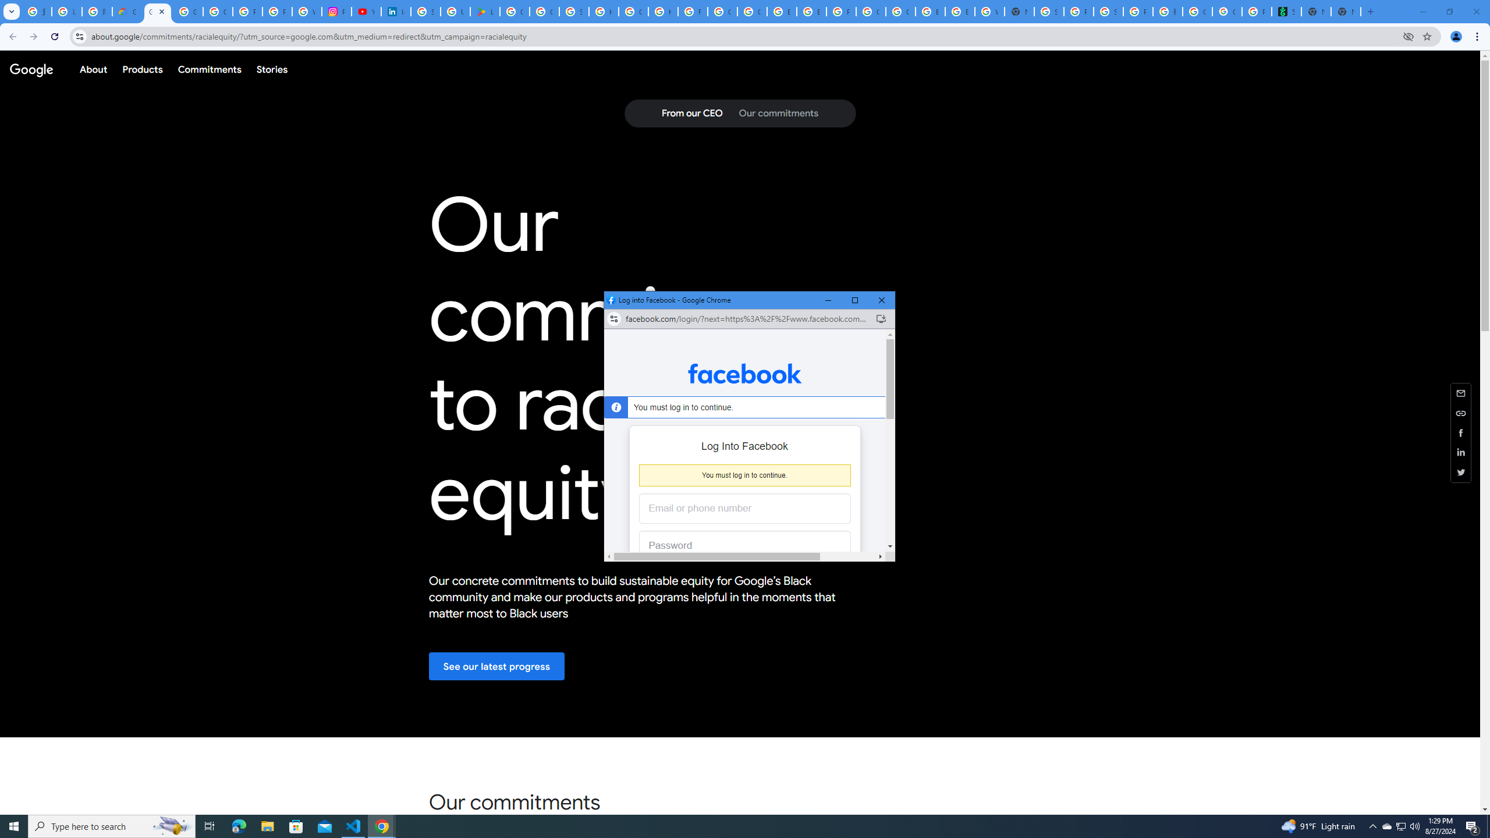 The image size is (1490, 838). What do you see at coordinates (871, 12) in the screenshot?
I see `Google Cloud Platform` at bounding box center [871, 12].